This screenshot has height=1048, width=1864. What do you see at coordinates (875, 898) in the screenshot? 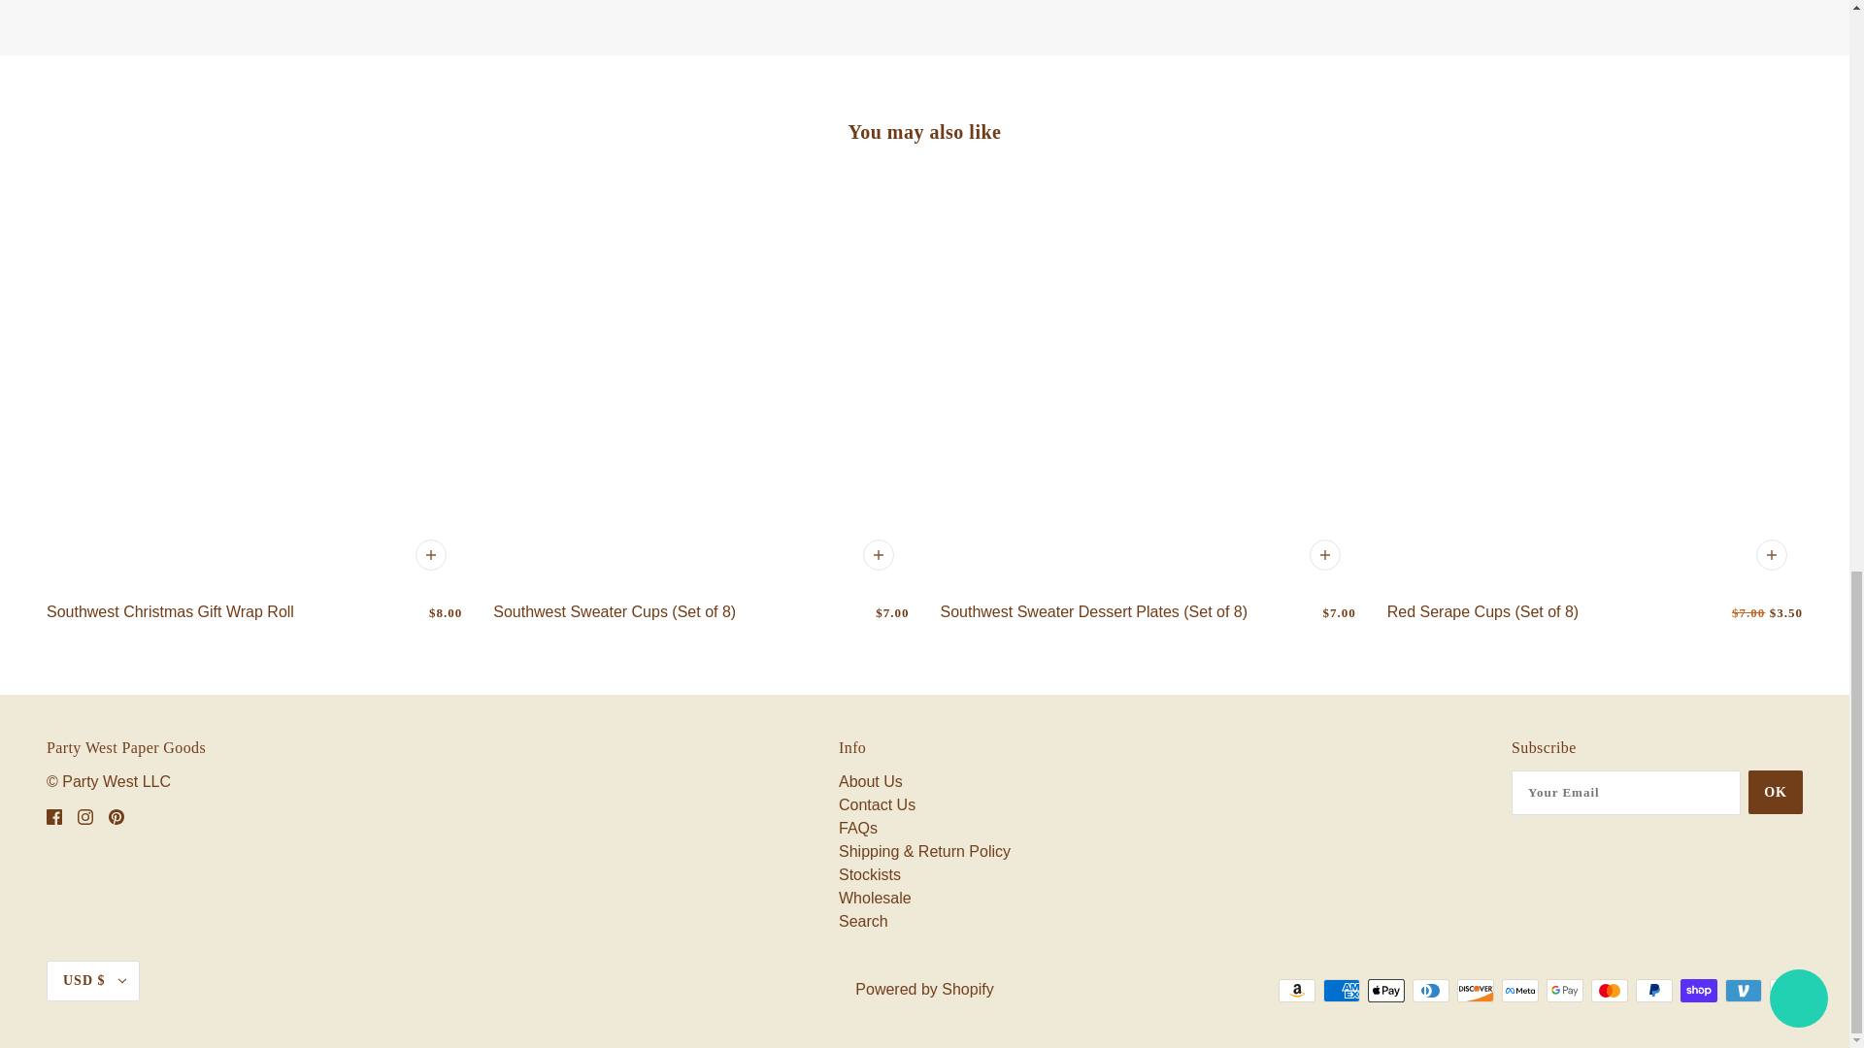
I see `Wholesale` at bounding box center [875, 898].